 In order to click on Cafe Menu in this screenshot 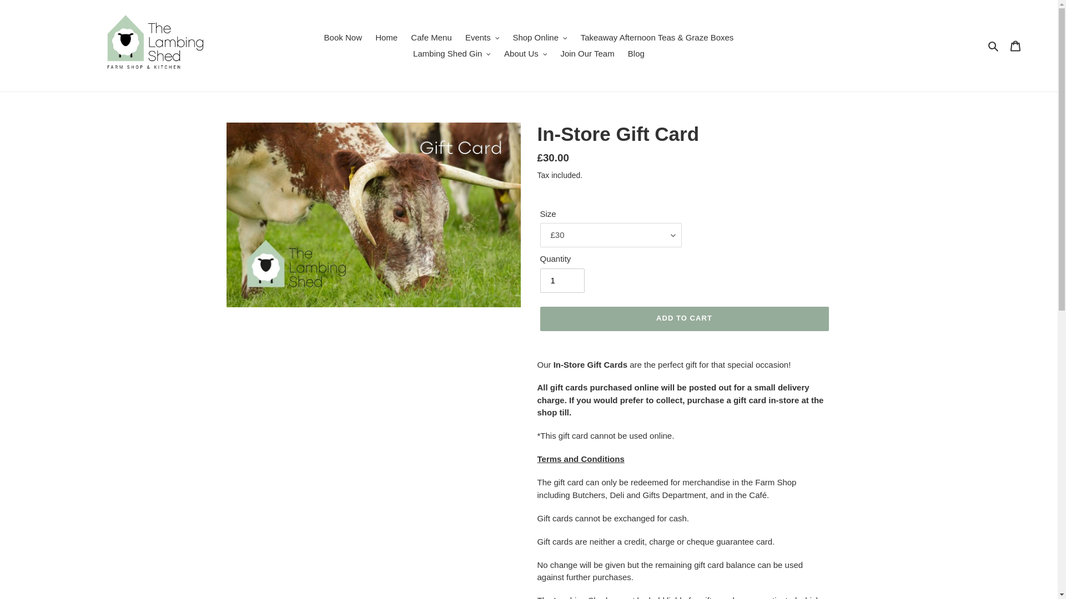, I will do `click(431, 38)`.